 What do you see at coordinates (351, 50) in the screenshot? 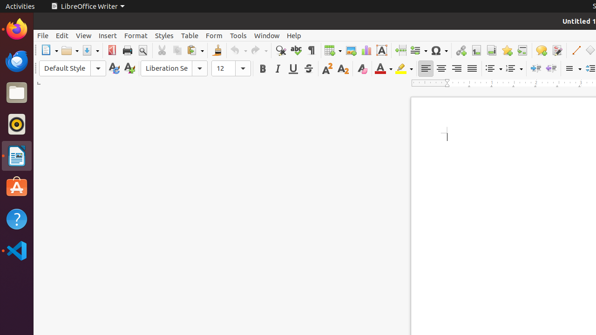
I see `Image` at bounding box center [351, 50].